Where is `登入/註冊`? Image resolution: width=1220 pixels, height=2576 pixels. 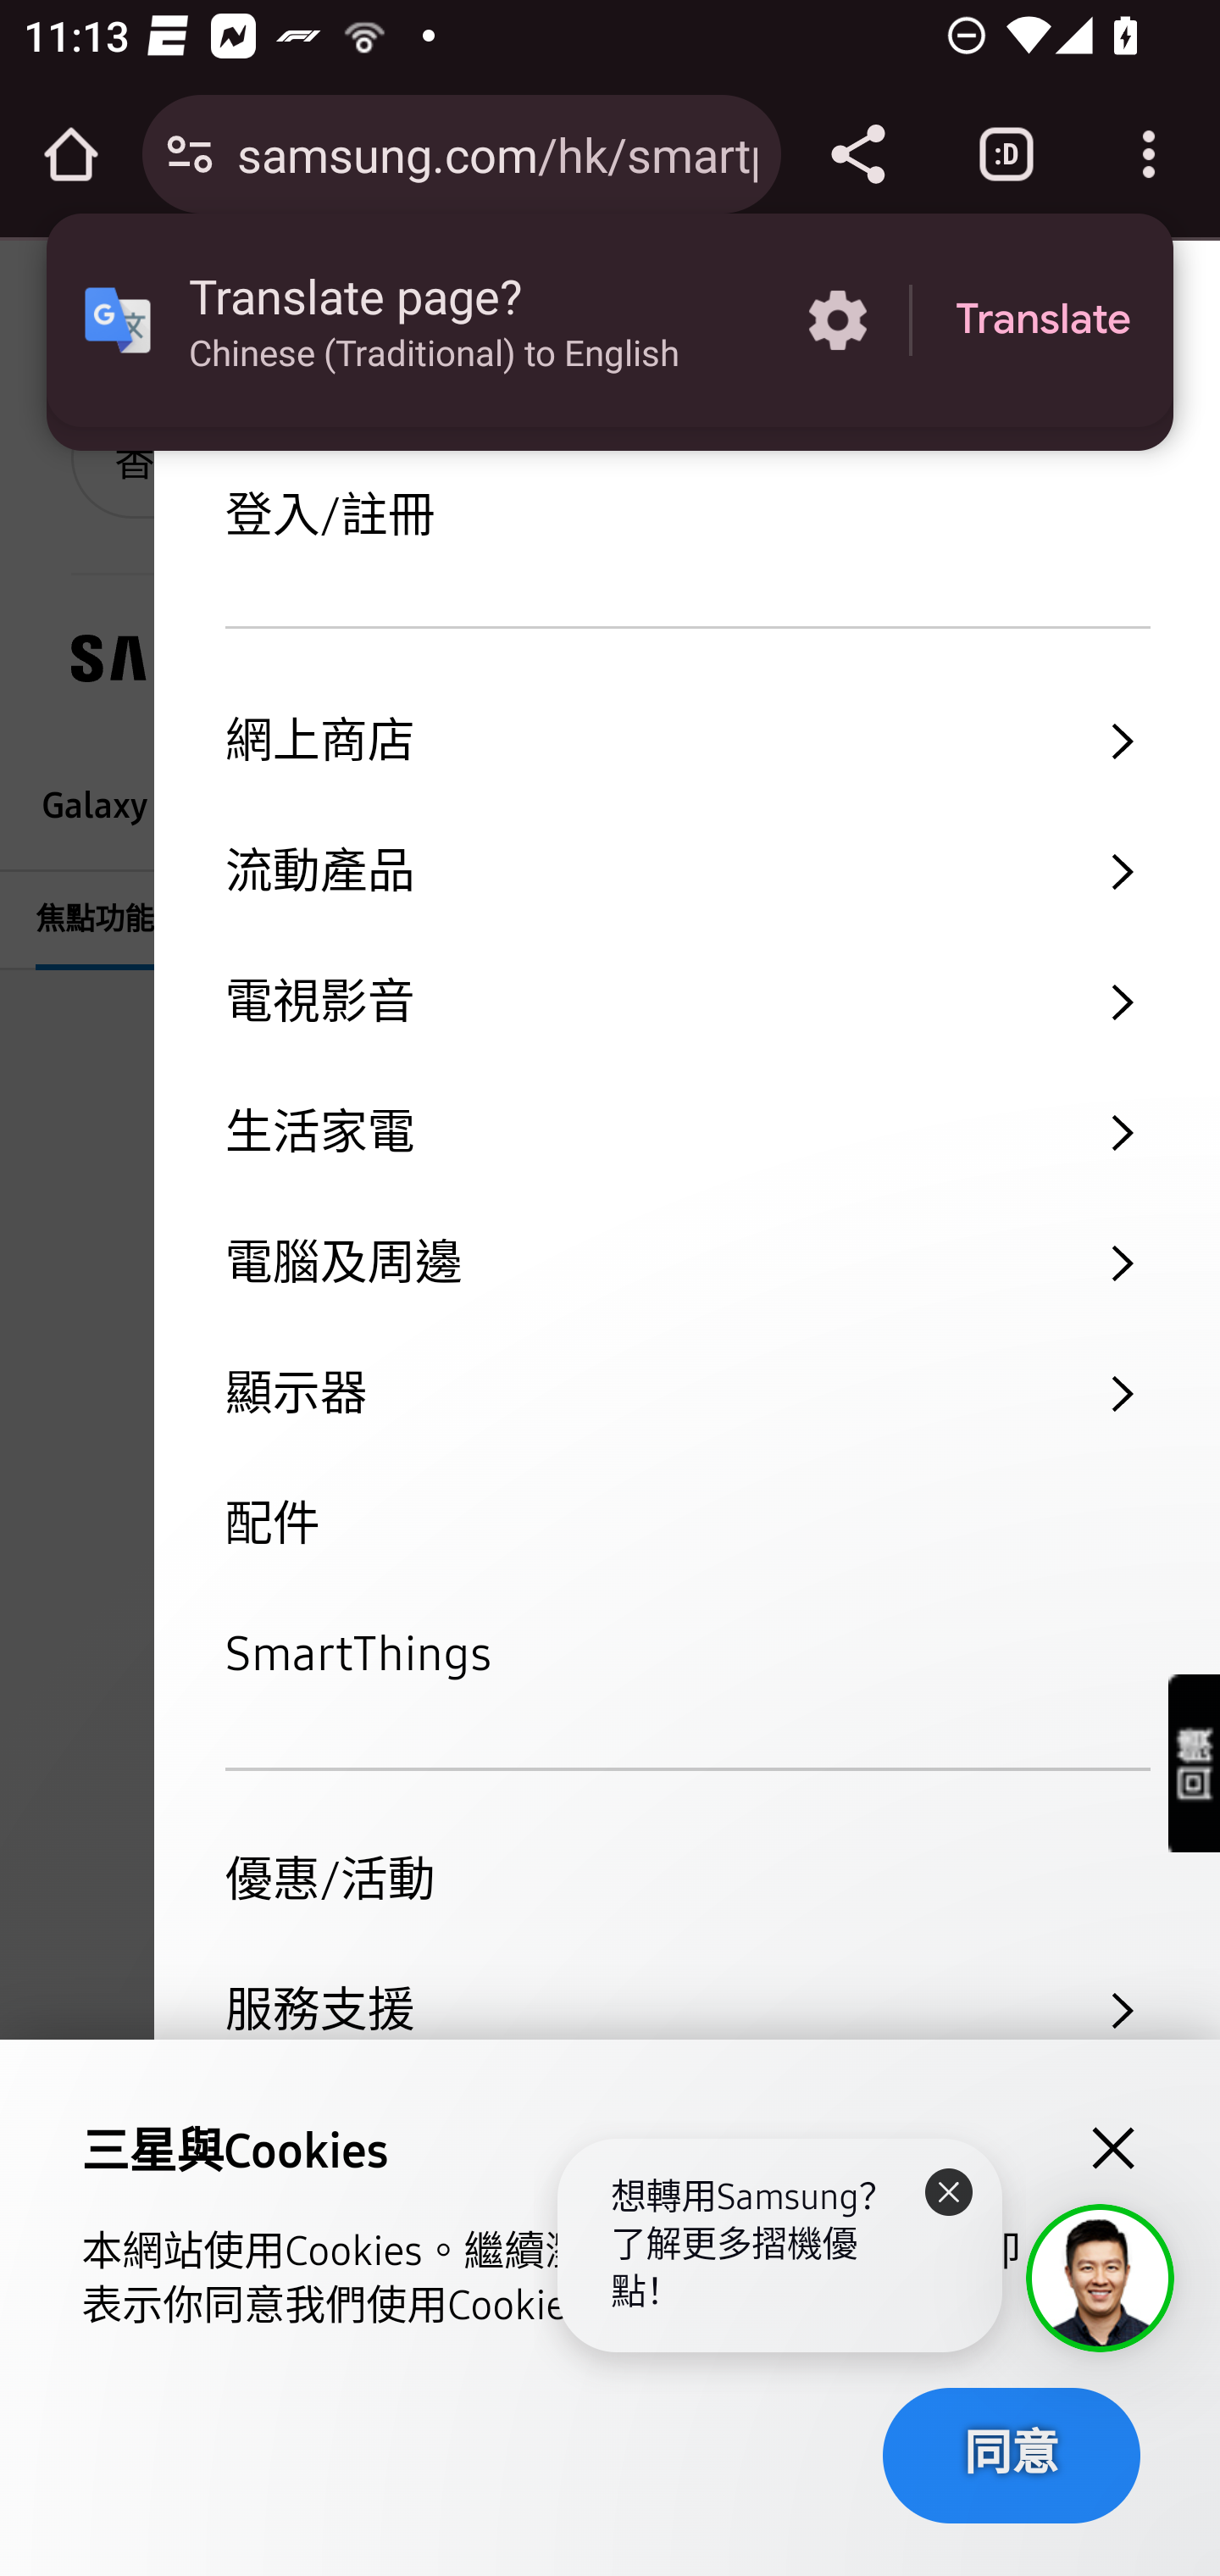 登入/註冊 is located at coordinates (686, 518).